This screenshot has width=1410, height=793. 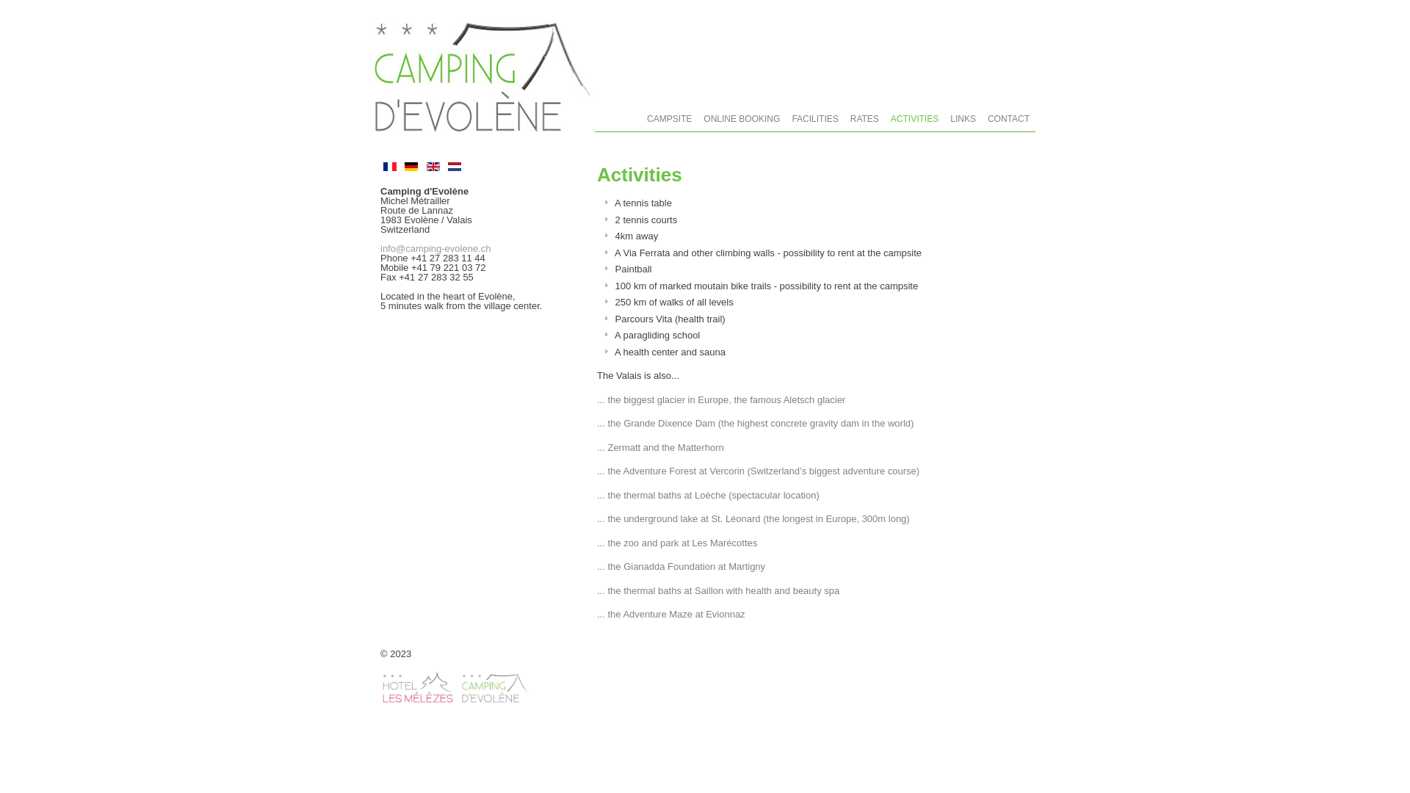 What do you see at coordinates (681, 567) in the screenshot?
I see `... the Gianadda Foundation at Martigny` at bounding box center [681, 567].